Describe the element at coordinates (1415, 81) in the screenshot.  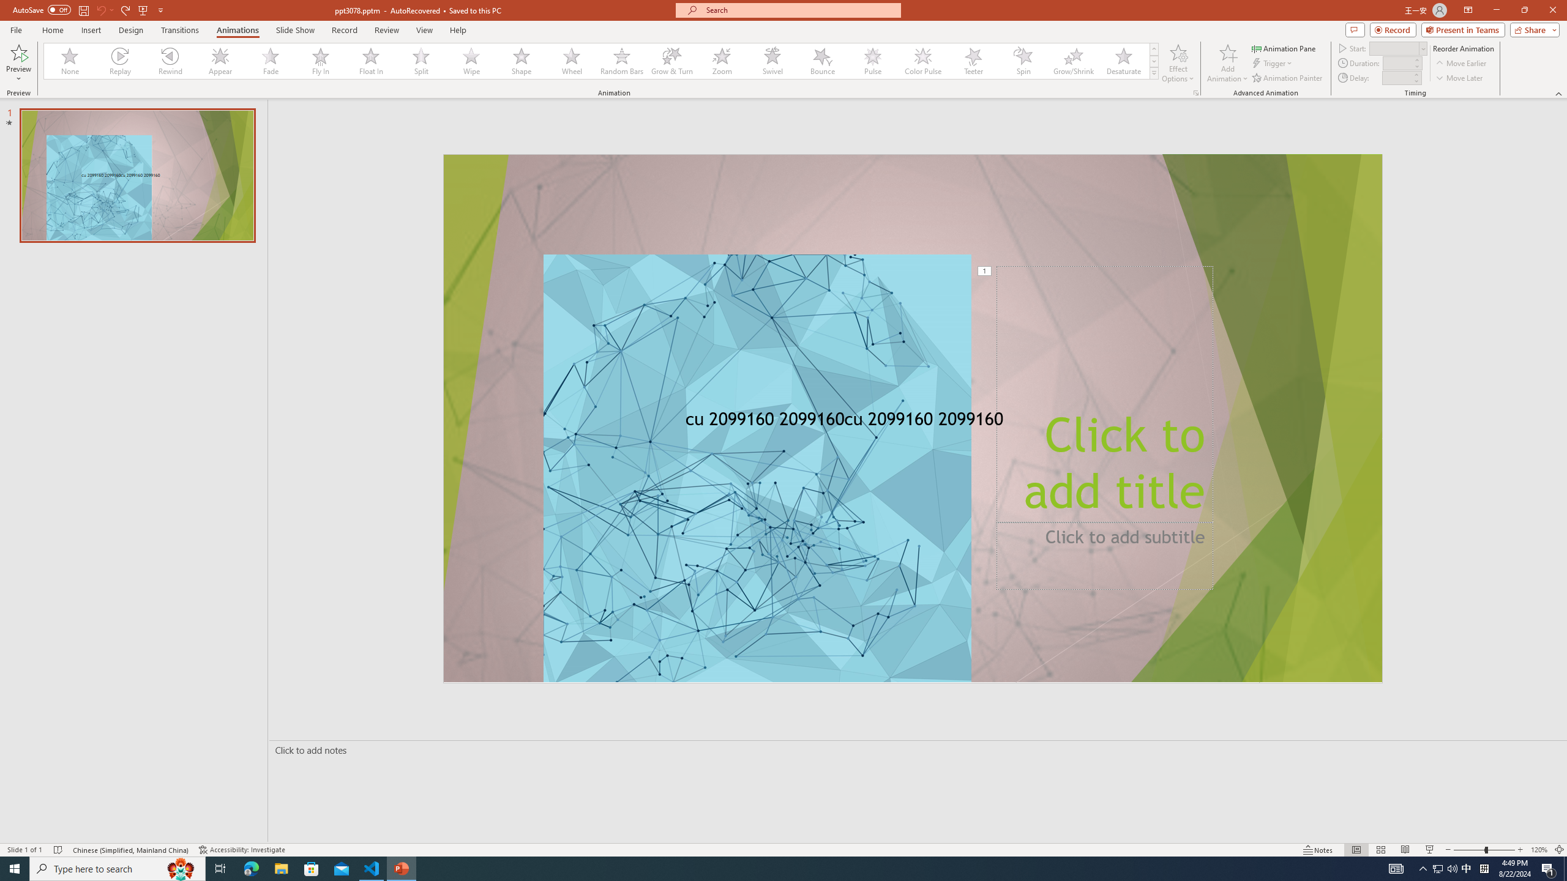
I see `Less` at that location.